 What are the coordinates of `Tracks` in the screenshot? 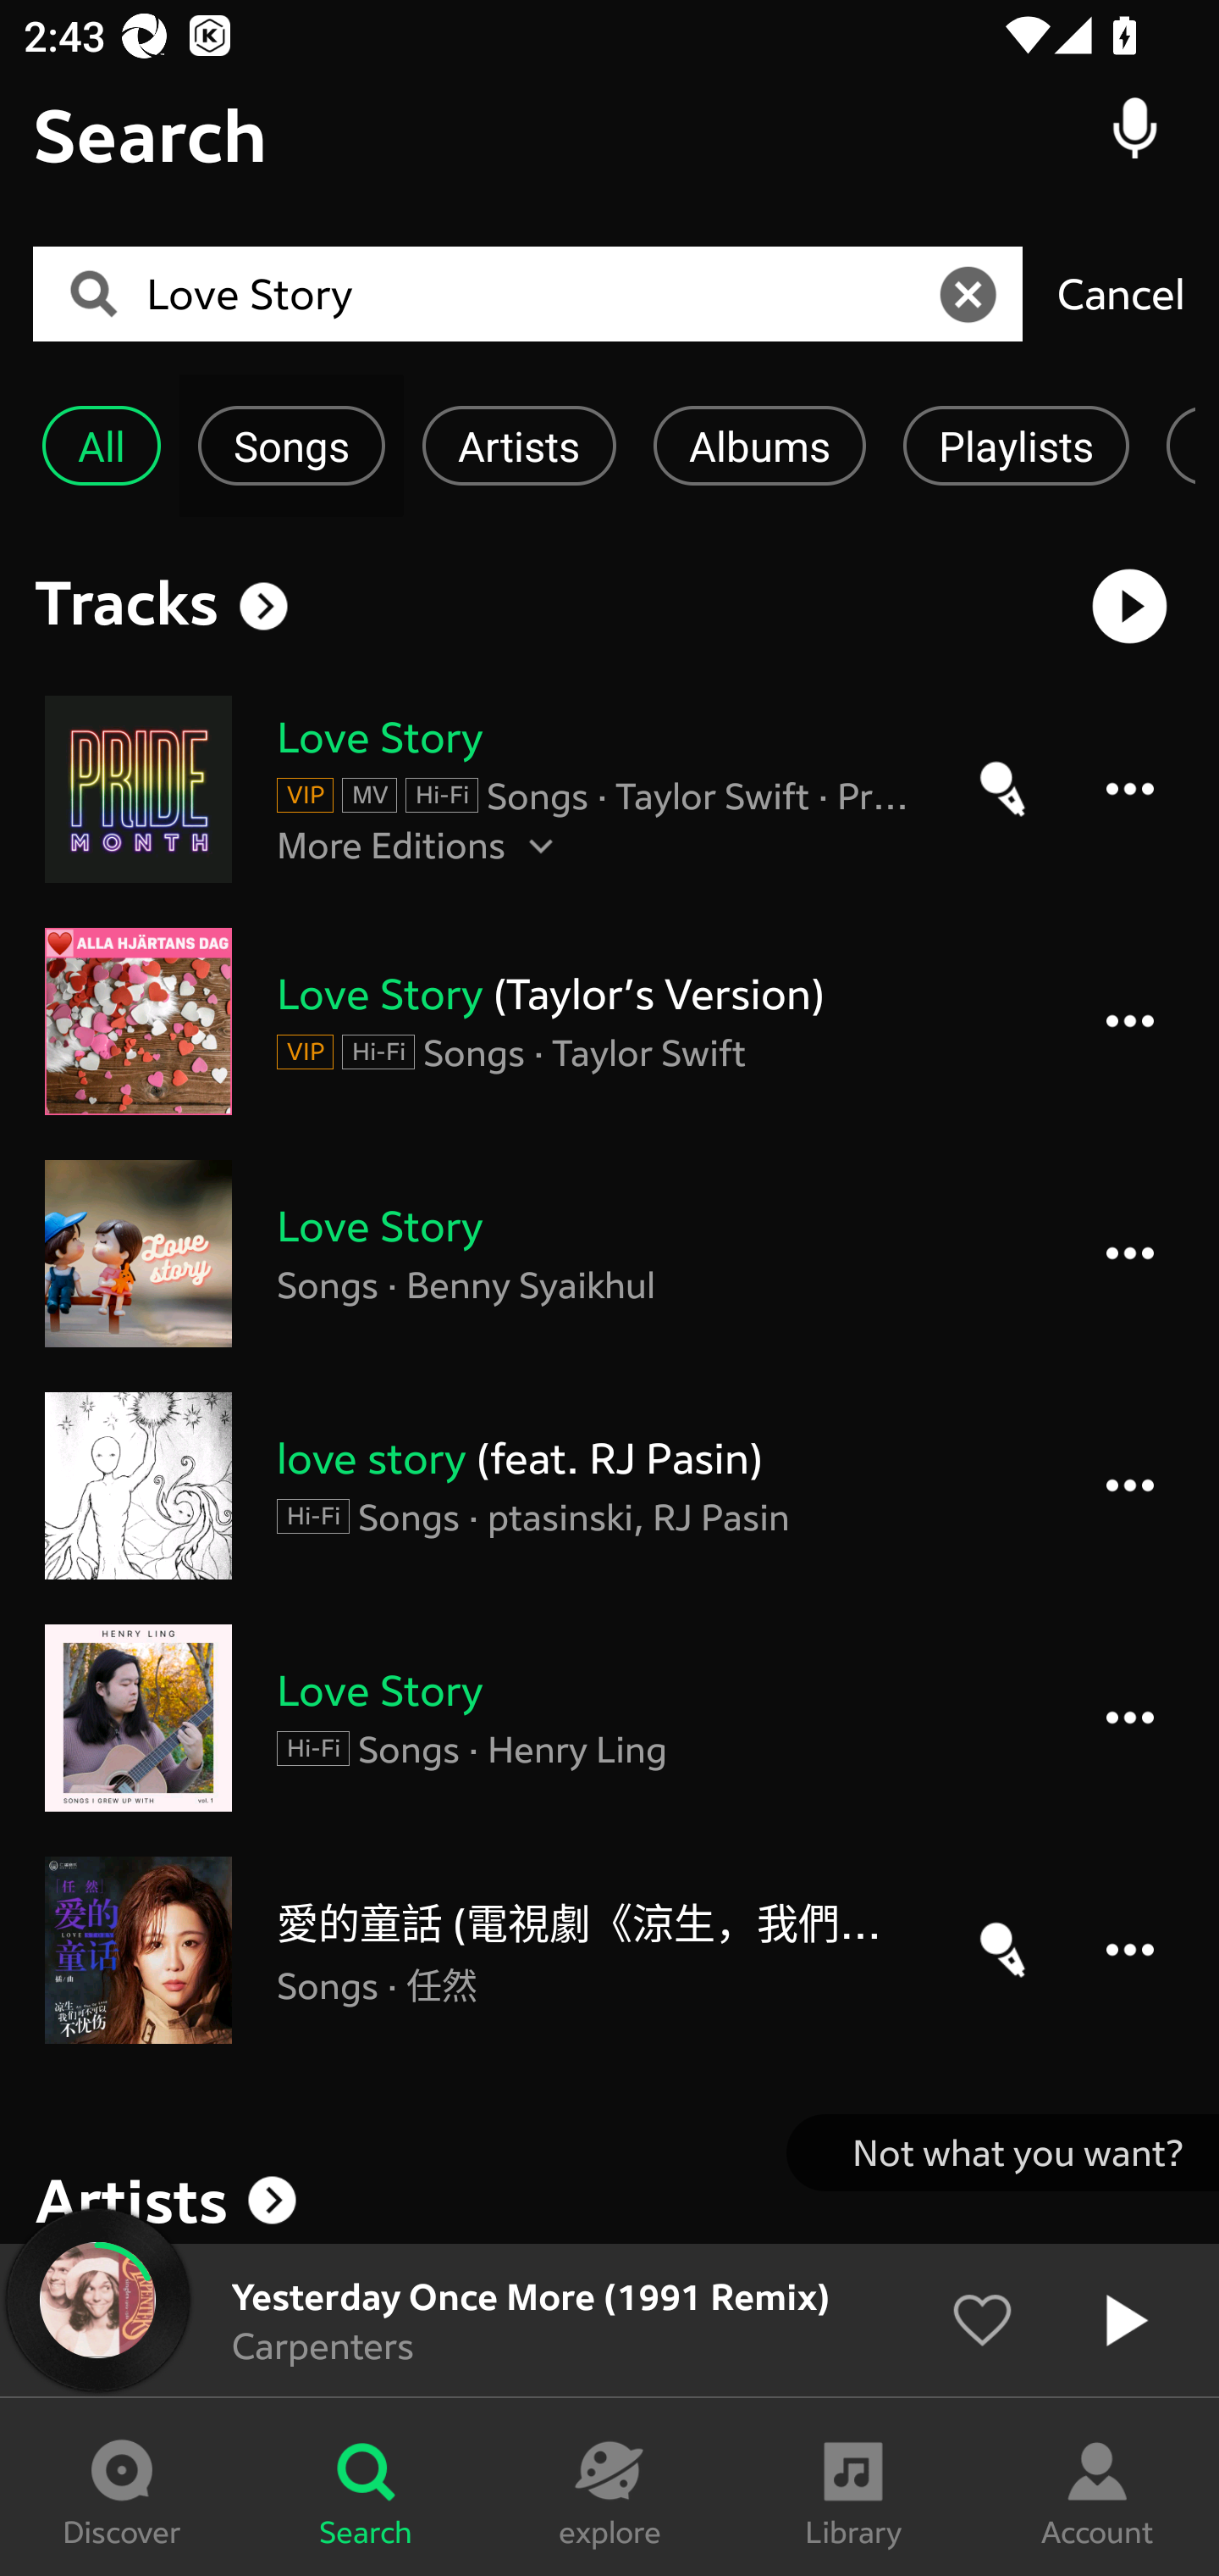 It's located at (127, 601).